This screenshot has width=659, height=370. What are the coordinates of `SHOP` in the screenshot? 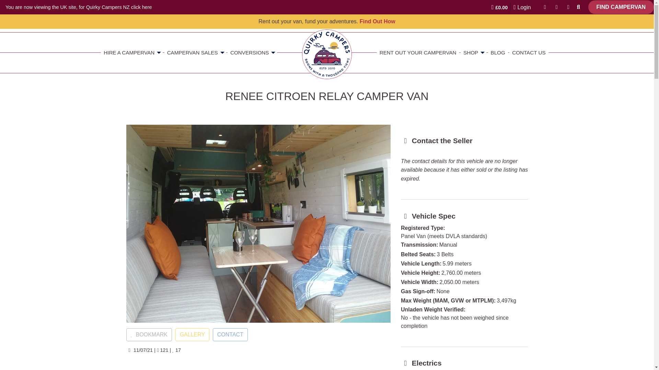 It's located at (473, 52).